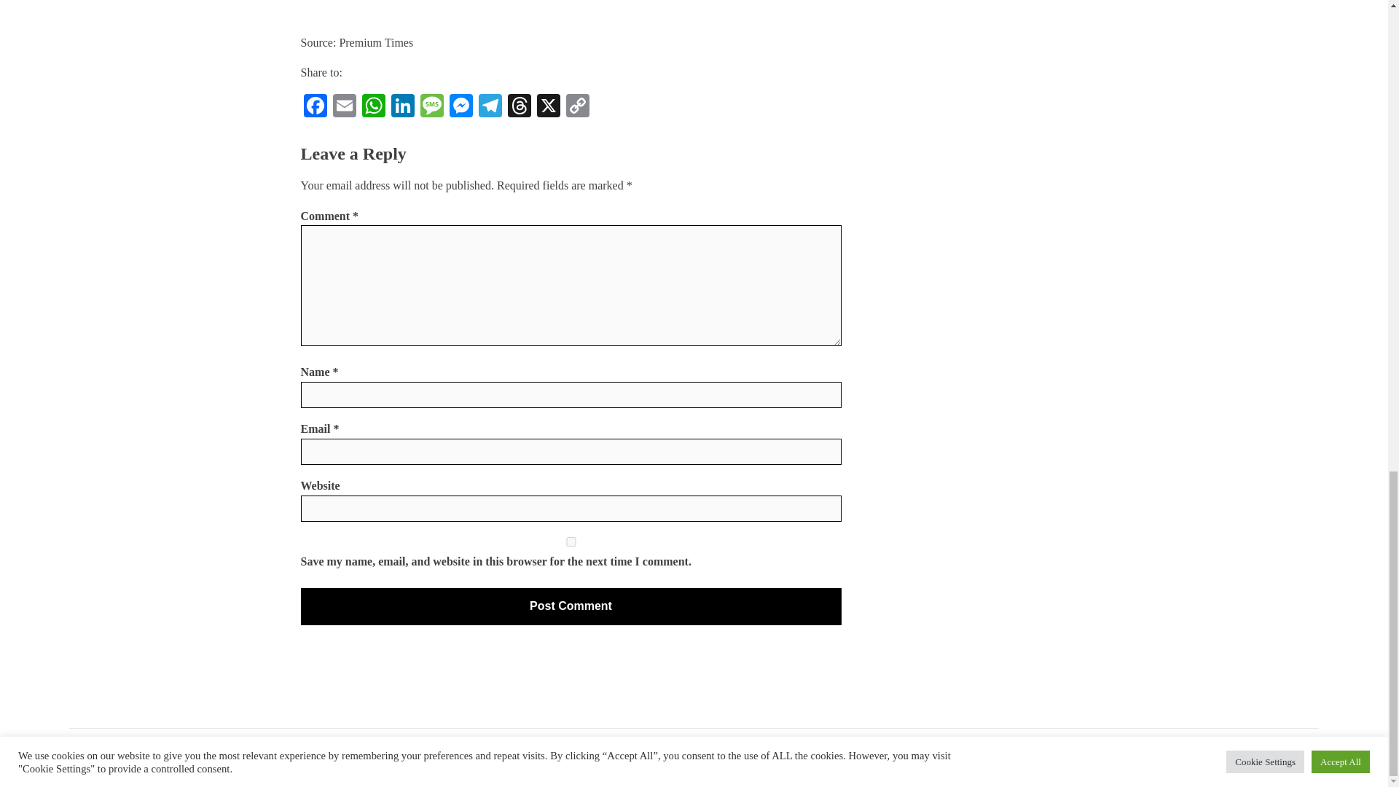 This screenshot has height=787, width=1399. What do you see at coordinates (547, 107) in the screenshot?
I see `X` at bounding box center [547, 107].